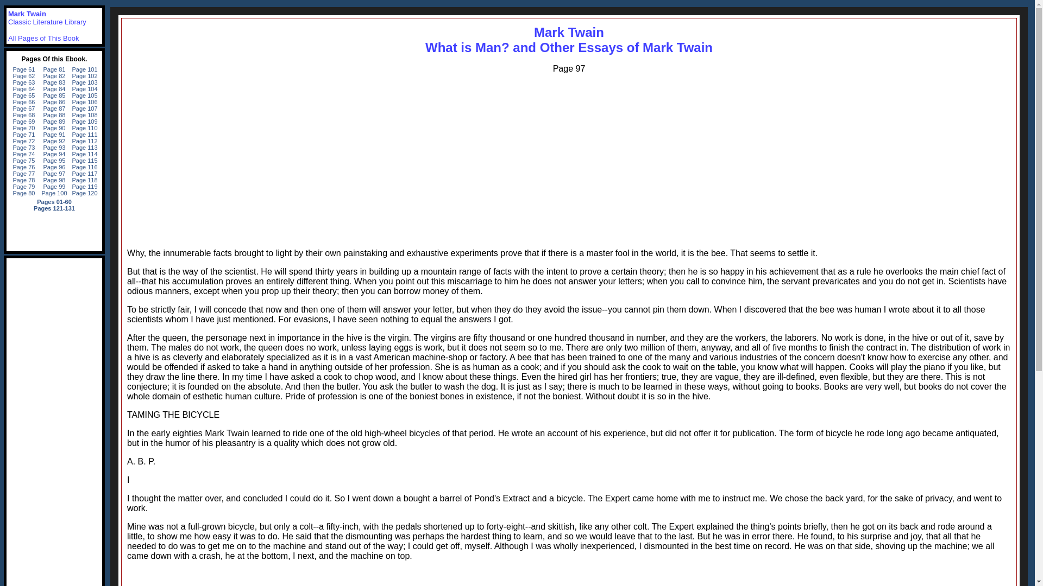 The height and width of the screenshot is (586, 1043). I want to click on All Pages of This Book, so click(569, 40).